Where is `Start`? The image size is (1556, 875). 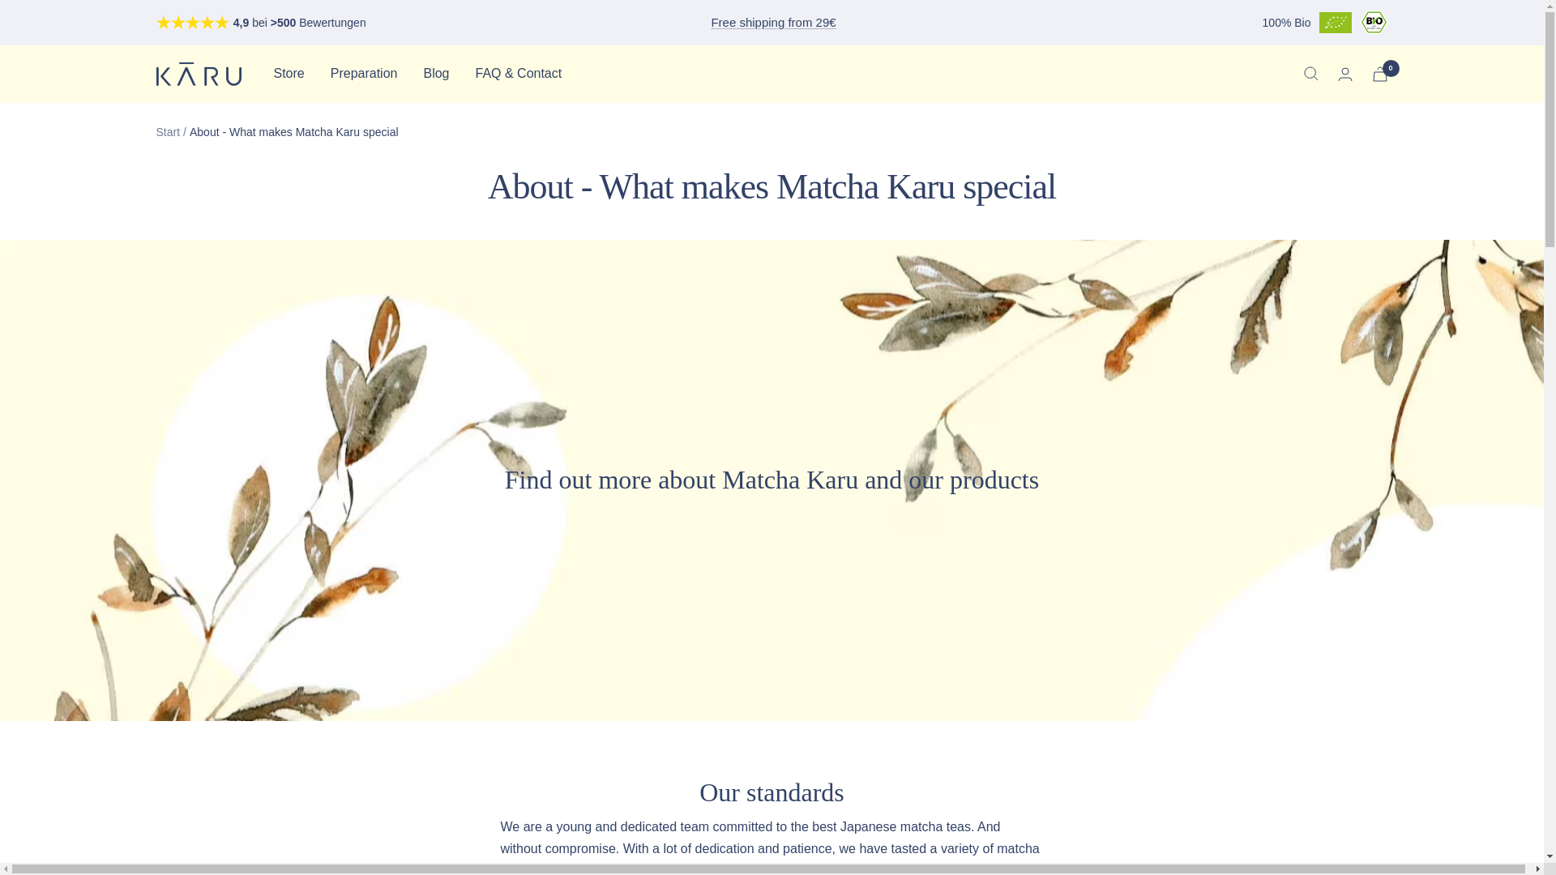 Start is located at coordinates (168, 131).